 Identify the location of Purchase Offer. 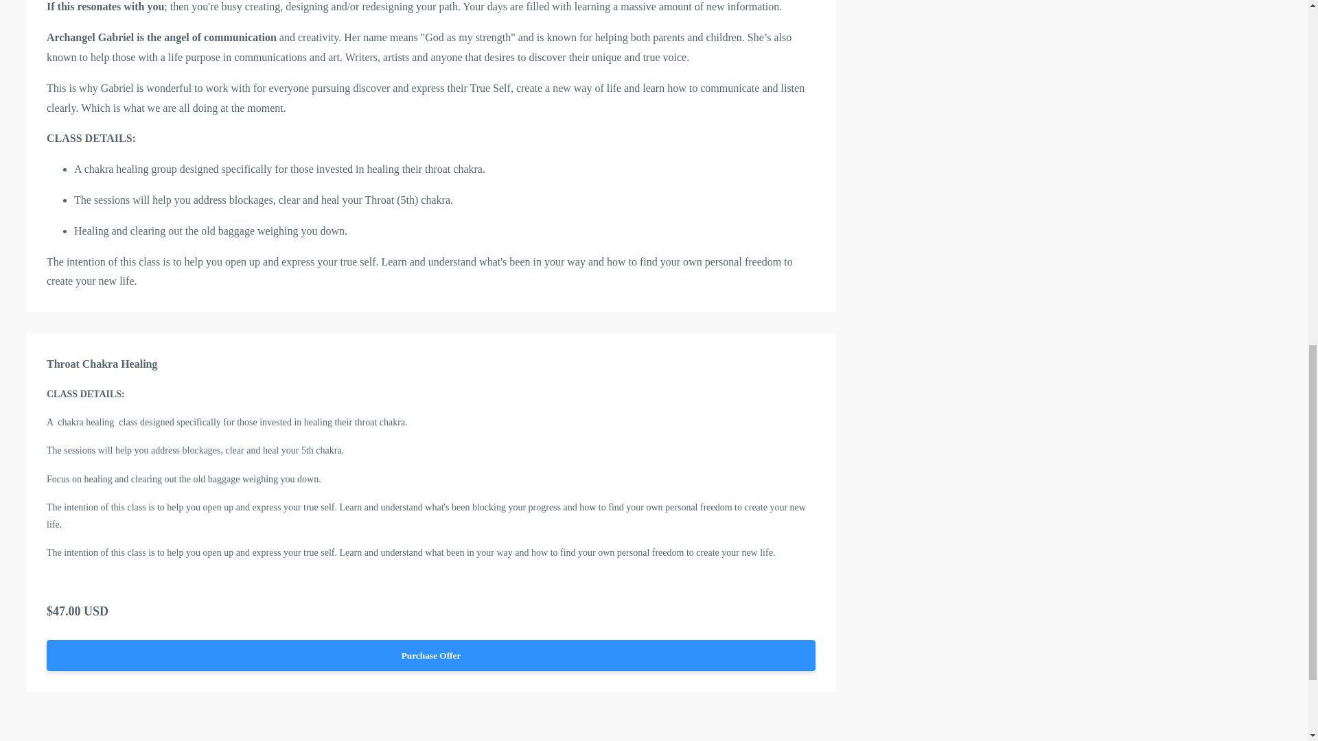
(431, 656).